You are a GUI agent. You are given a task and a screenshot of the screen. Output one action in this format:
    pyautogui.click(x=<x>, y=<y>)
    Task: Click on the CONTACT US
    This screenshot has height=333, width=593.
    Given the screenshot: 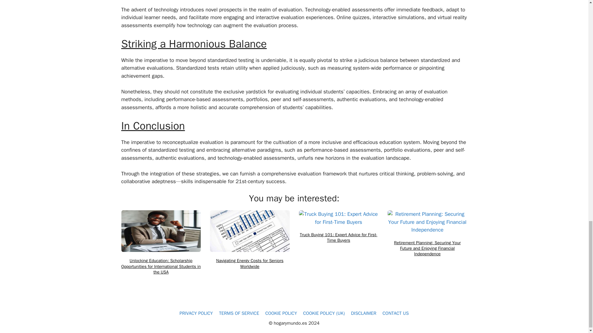 What is the action you would take?
    pyautogui.click(x=396, y=313)
    